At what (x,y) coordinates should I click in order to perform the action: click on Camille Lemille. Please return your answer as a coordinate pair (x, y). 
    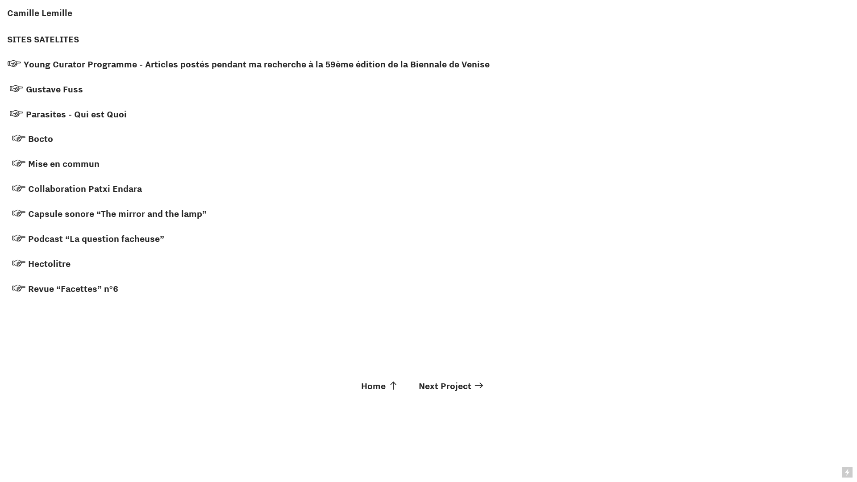
    Looking at the image, I should click on (40, 13).